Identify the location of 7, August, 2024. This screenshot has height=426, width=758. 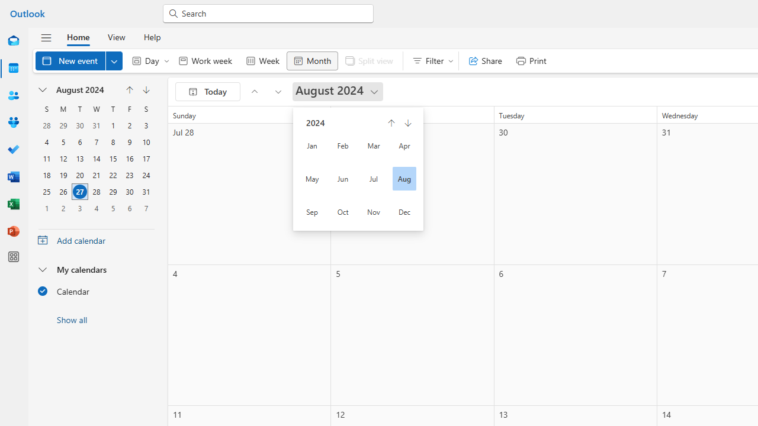
(97, 142).